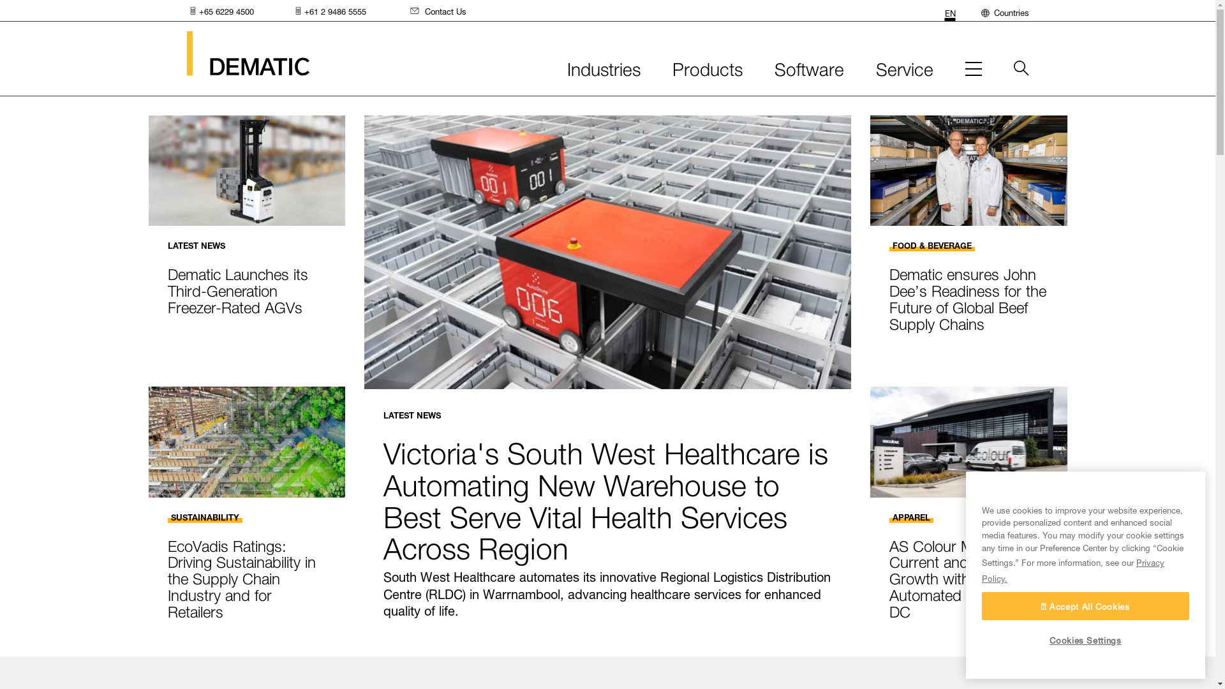 The image size is (1225, 689). Describe the element at coordinates (932, 245) in the screenshot. I see `FOOD & BEVERAGE` at that location.